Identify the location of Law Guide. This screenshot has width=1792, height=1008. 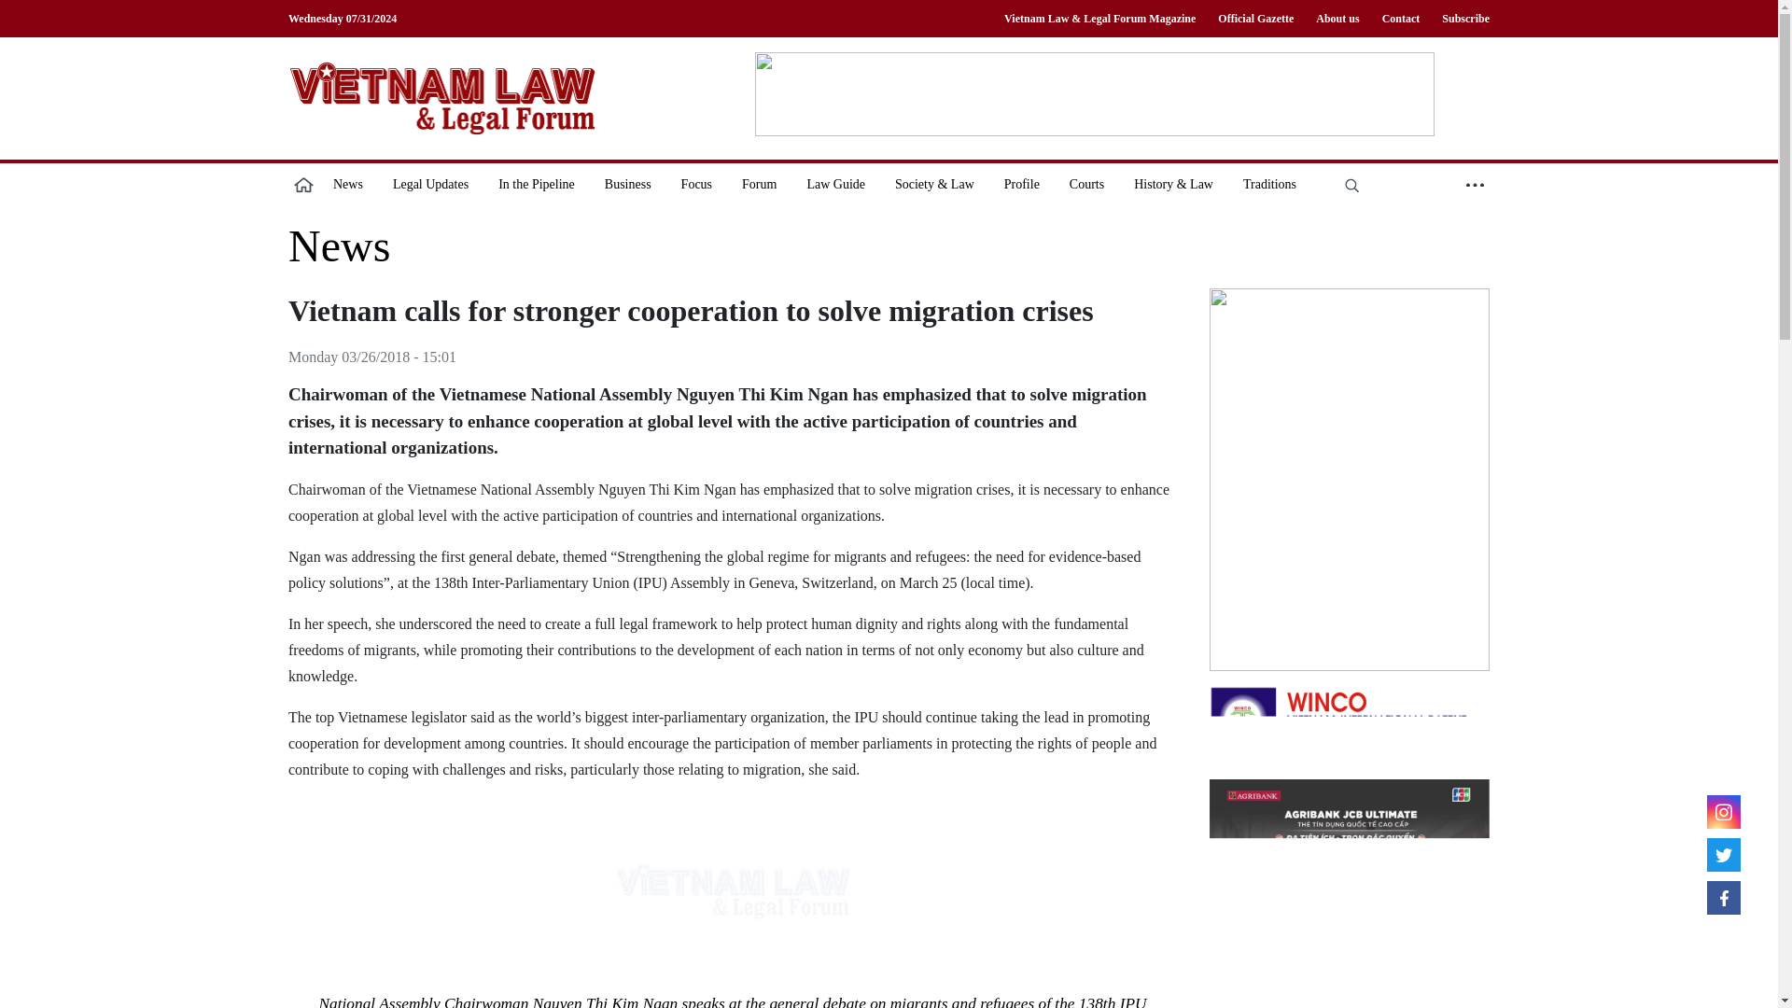
(835, 184).